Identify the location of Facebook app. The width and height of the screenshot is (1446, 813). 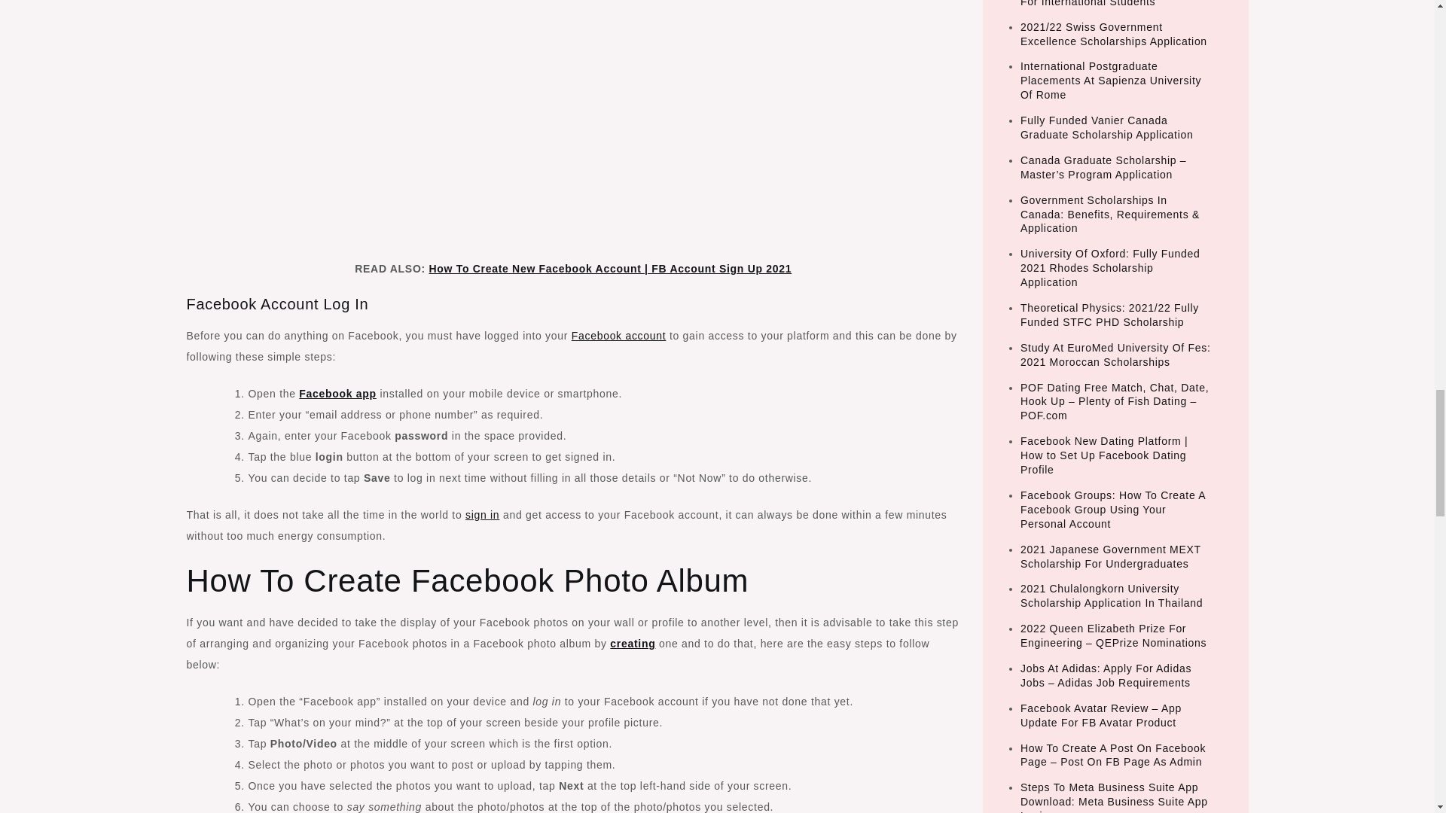
(337, 394).